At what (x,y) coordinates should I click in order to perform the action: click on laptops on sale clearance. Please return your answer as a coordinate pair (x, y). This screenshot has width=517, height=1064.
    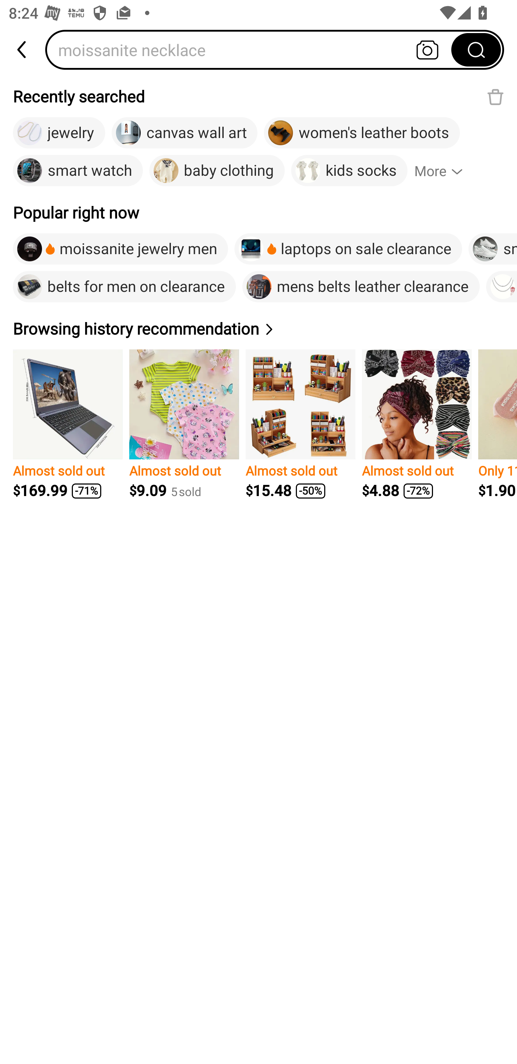
    Looking at the image, I should click on (348, 249).